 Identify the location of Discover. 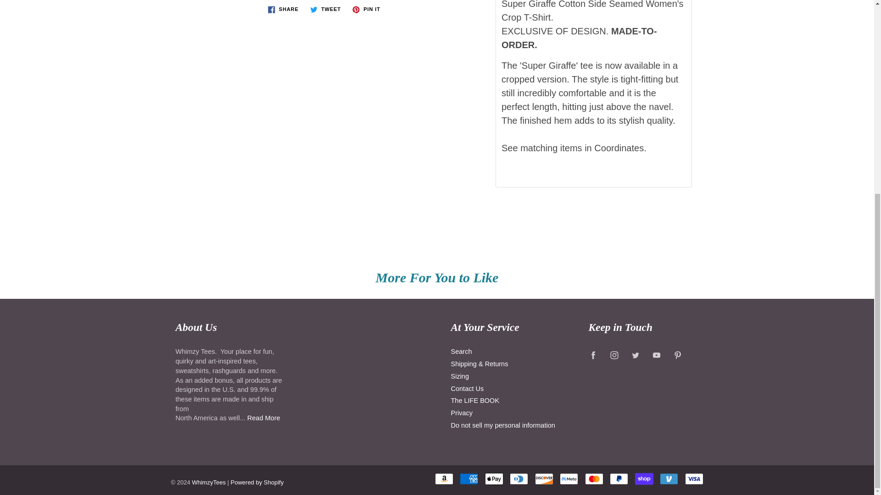
(544, 478).